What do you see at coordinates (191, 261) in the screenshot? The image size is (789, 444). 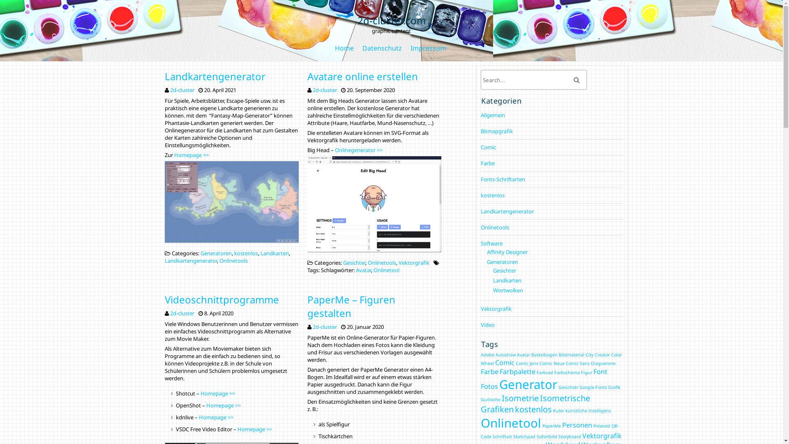 I see `Landkartengenerator` at bounding box center [191, 261].